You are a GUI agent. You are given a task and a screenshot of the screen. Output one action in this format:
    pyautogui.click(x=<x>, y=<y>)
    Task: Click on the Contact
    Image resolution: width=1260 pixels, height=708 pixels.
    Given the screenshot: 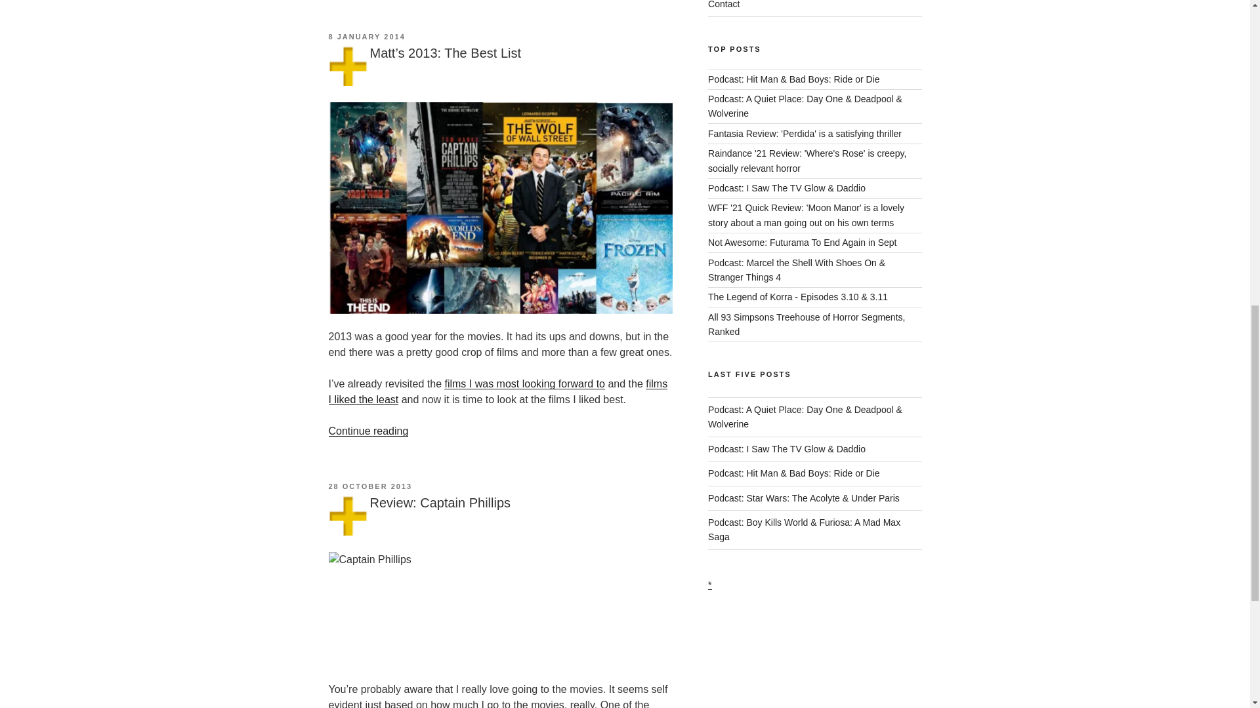 What is the action you would take?
    pyautogui.click(x=724, y=5)
    